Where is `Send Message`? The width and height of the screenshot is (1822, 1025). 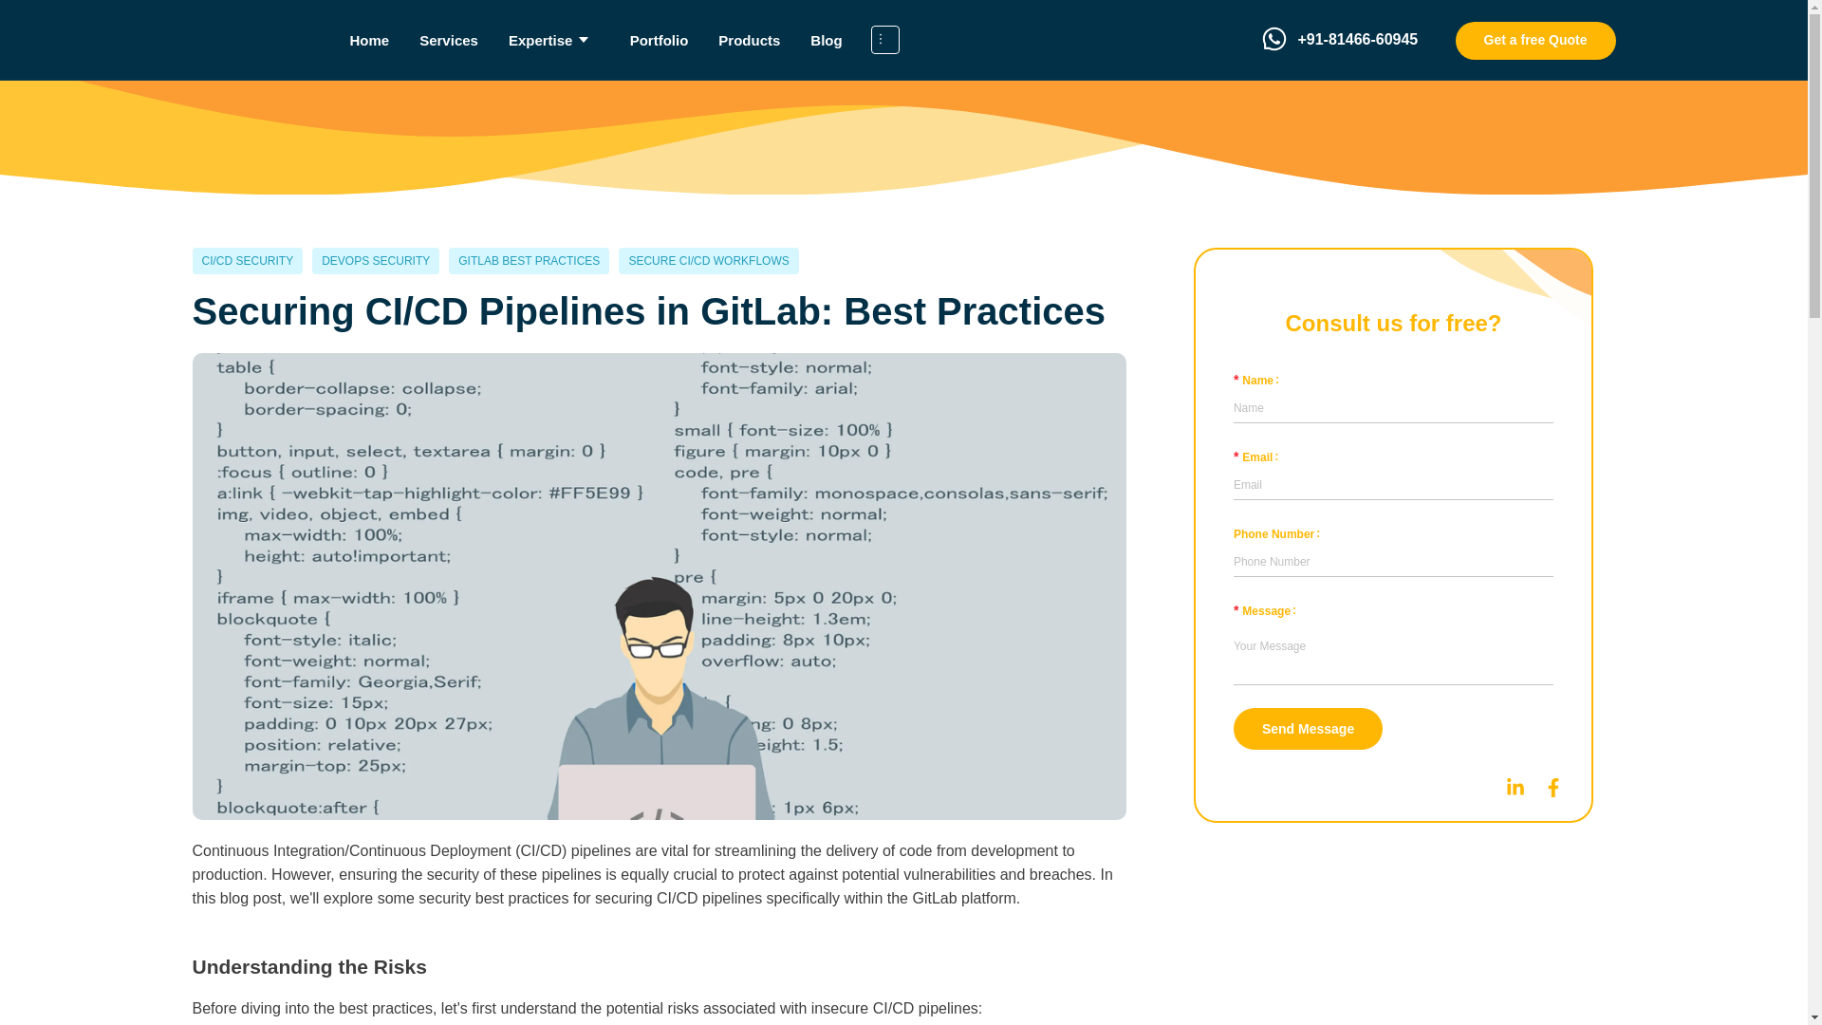 Send Message is located at coordinates (1308, 729).